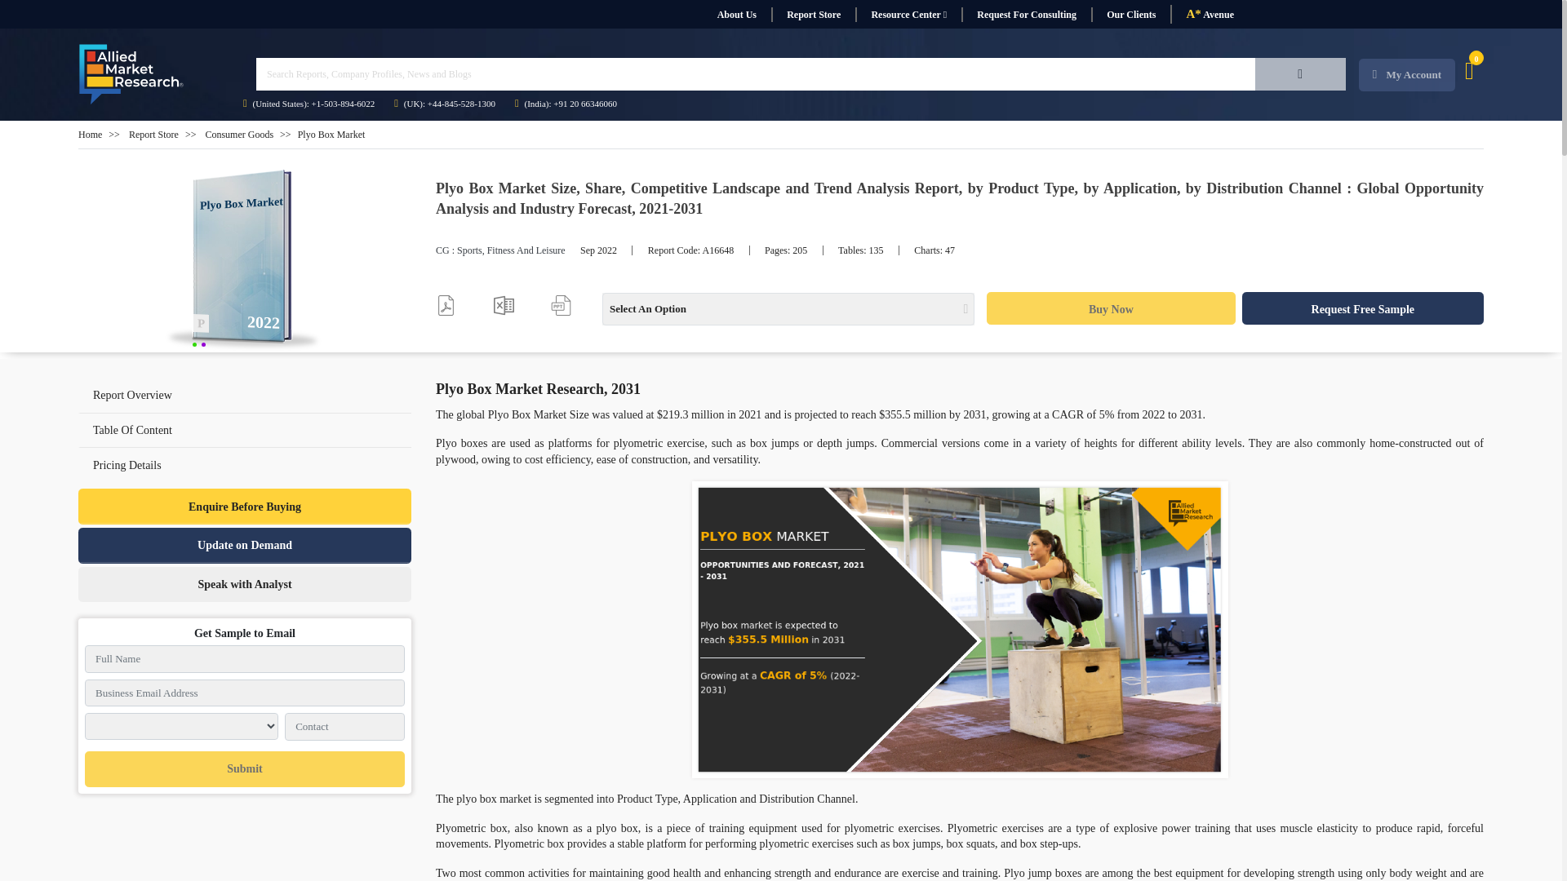 This screenshot has width=1567, height=881. What do you see at coordinates (503, 305) in the screenshot?
I see `Data Pack Excel` at bounding box center [503, 305].